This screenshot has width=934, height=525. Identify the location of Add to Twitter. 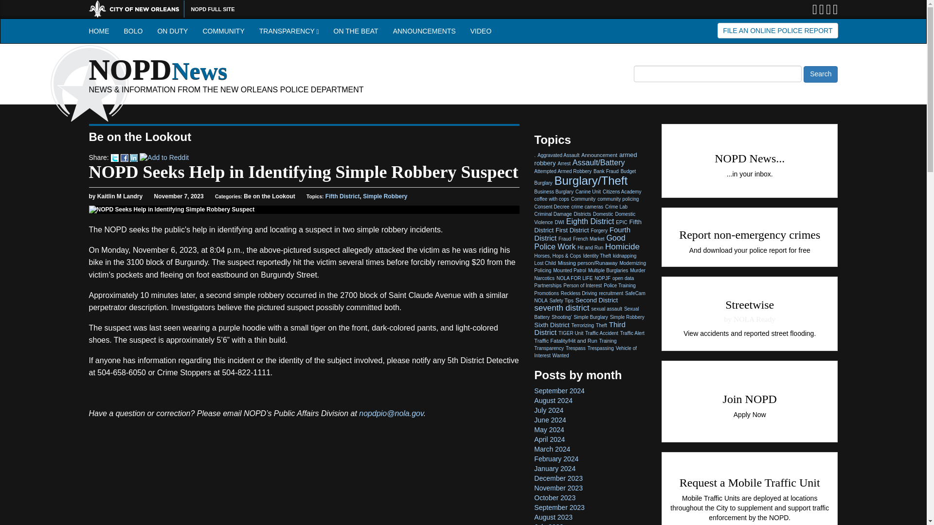
(115, 157).